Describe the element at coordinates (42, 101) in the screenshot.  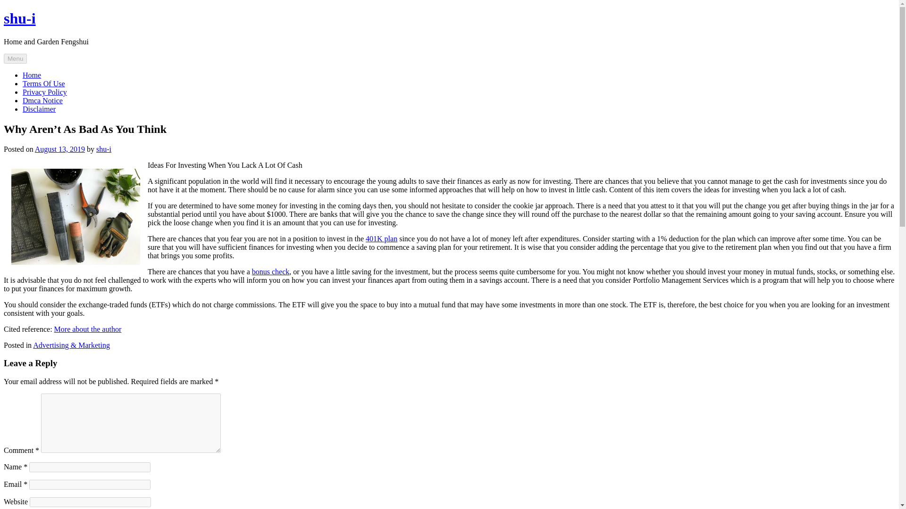
I see `Dmca Notice` at that location.